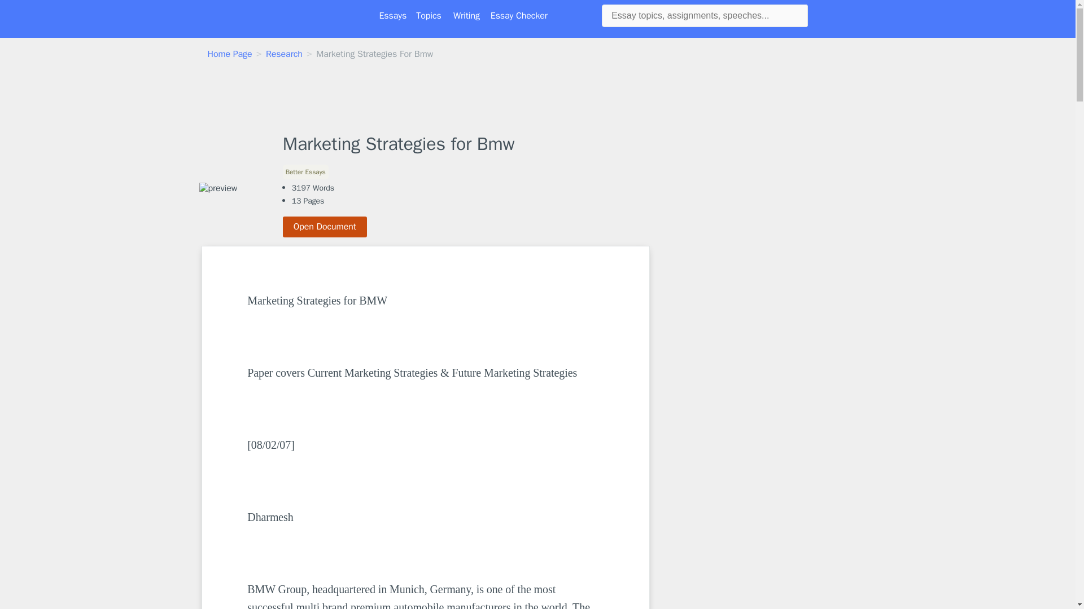 This screenshot has width=1084, height=609. What do you see at coordinates (325, 227) in the screenshot?
I see `Open Document` at bounding box center [325, 227].